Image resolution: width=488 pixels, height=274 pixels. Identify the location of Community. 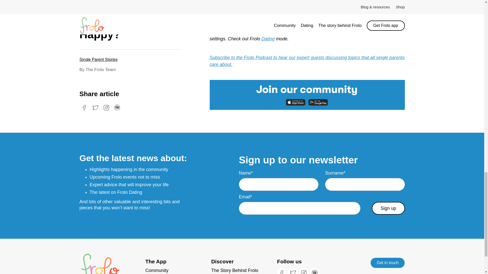
(176, 270).